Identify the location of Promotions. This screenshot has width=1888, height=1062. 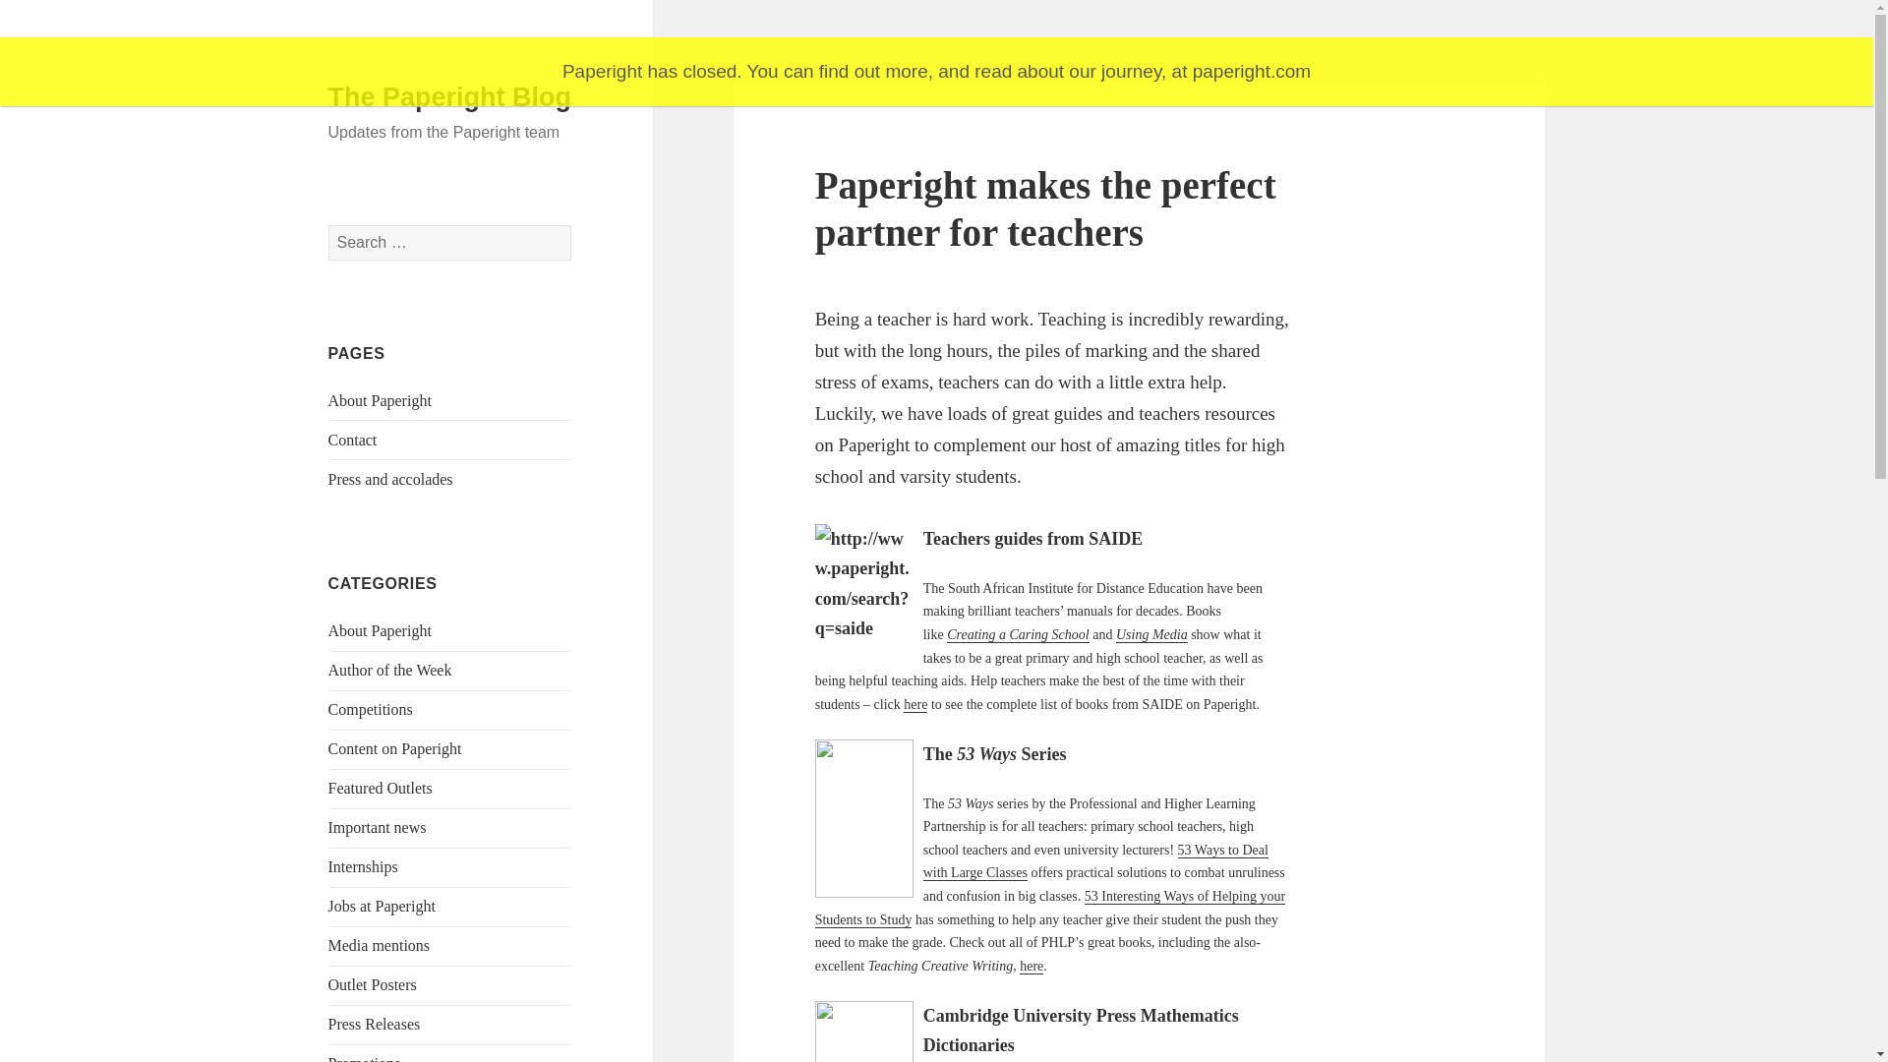
(364, 1058).